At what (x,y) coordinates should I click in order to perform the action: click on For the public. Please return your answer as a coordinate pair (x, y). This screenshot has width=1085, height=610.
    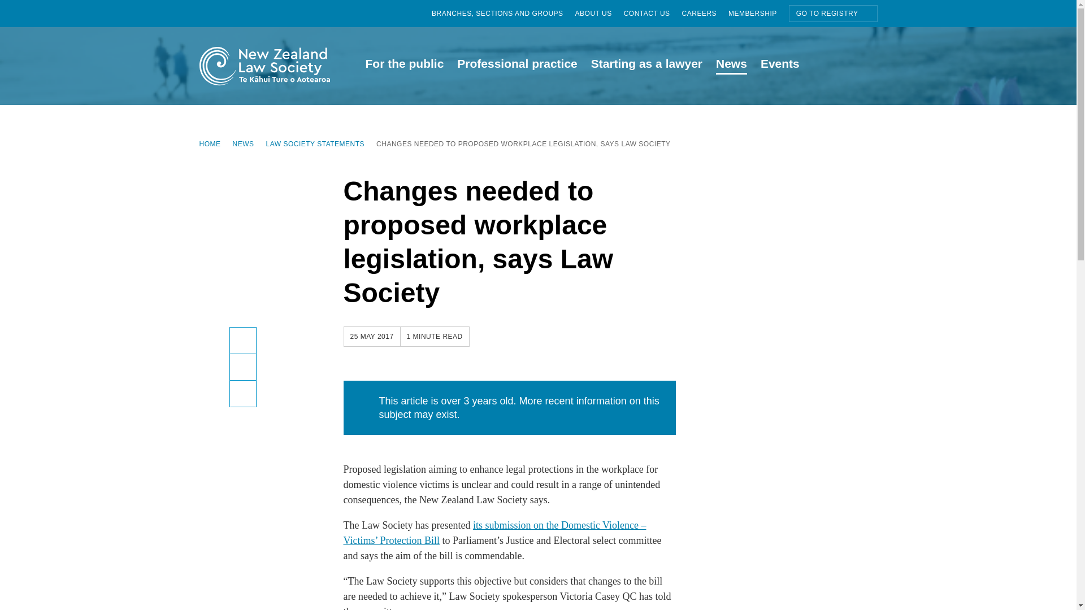
    Looking at the image, I should click on (403, 66).